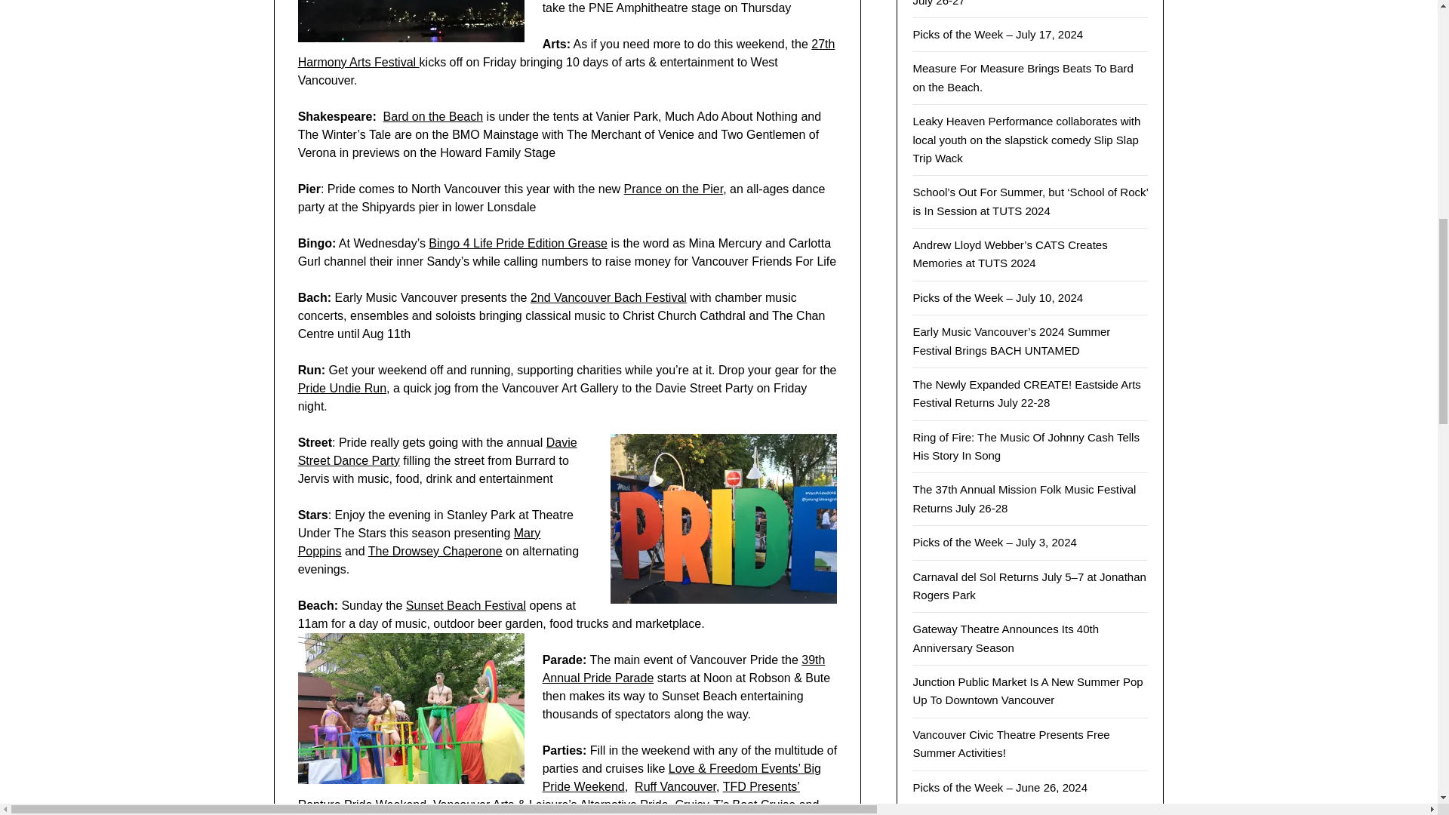 The width and height of the screenshot is (1449, 815). I want to click on 39th Annual Pride Parade, so click(684, 669).